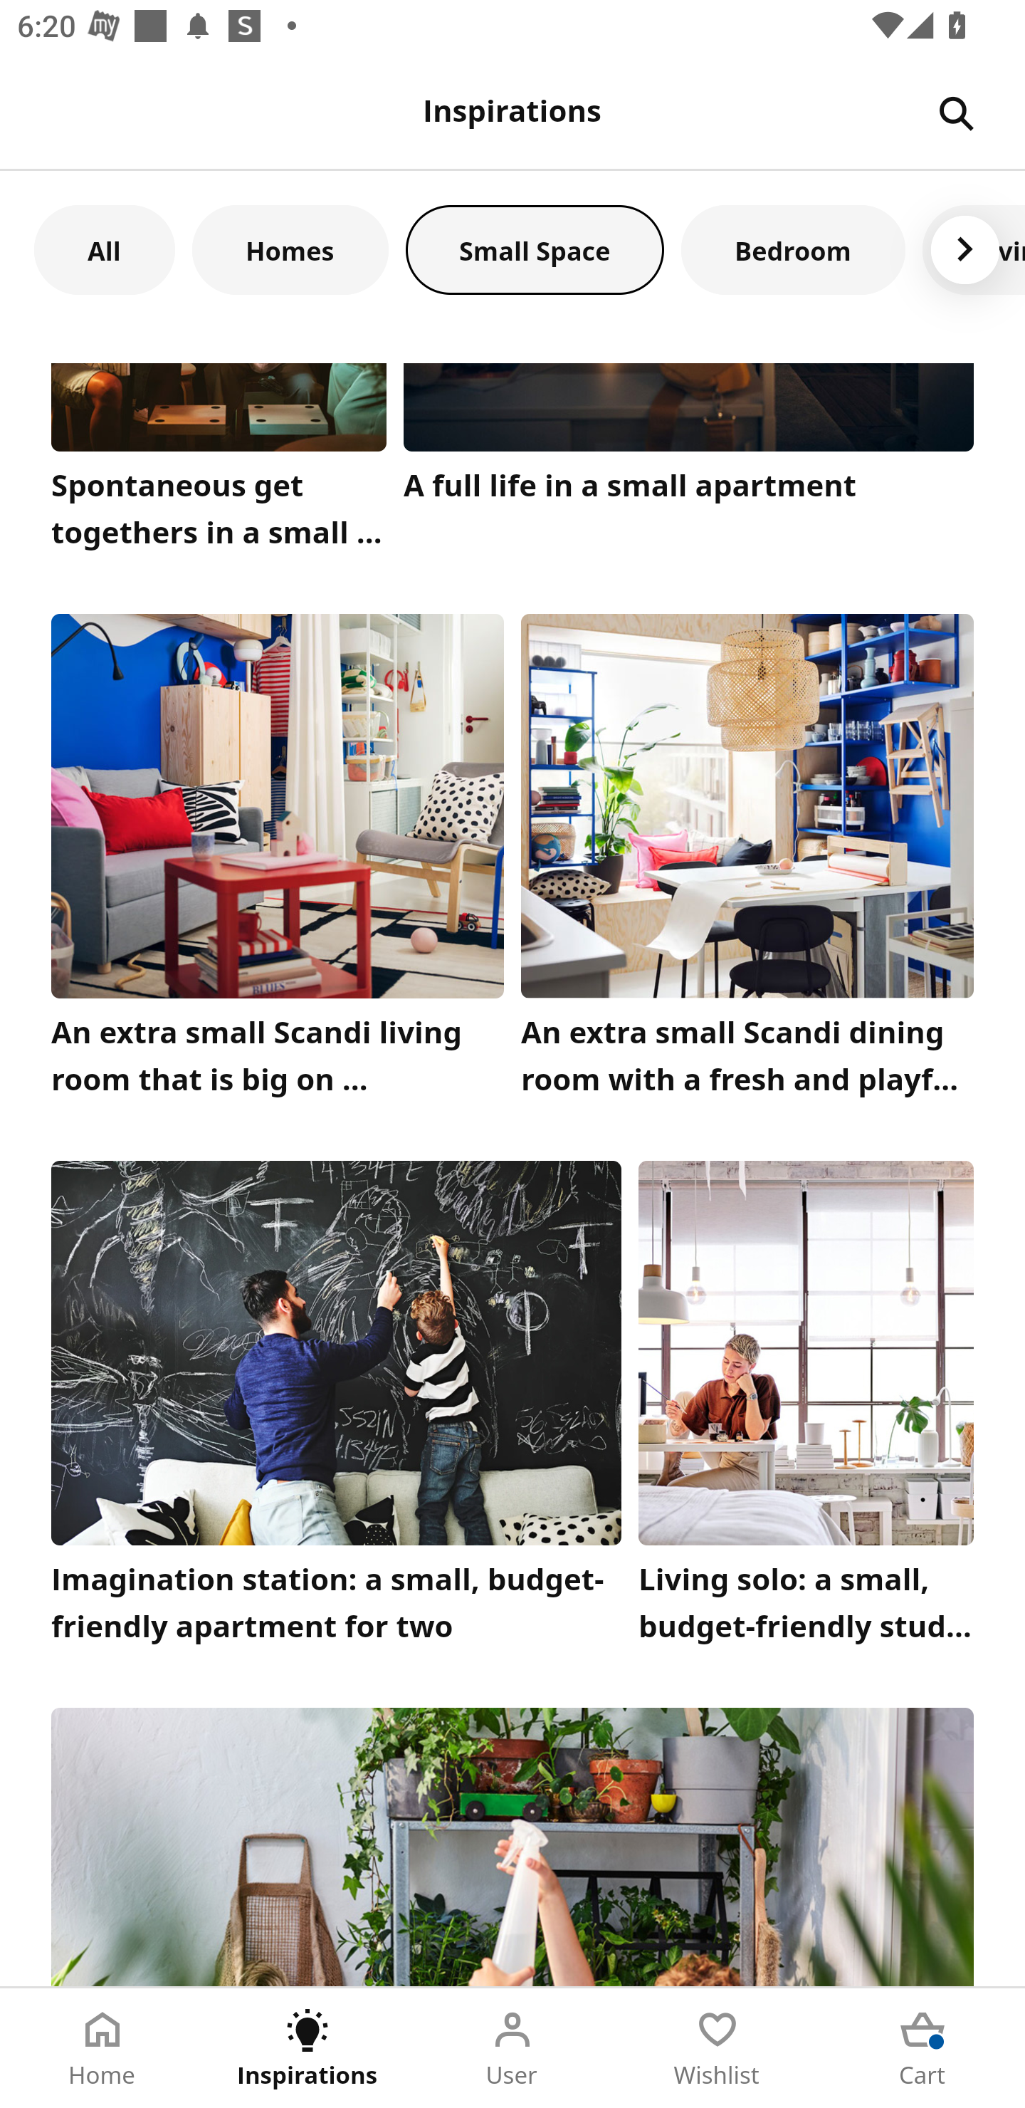  I want to click on Cart
Tab 5 of 5, so click(922, 2048).